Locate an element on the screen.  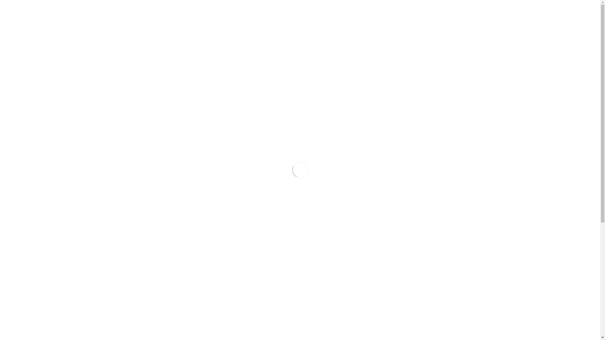
0 is located at coordinates (416, 16).